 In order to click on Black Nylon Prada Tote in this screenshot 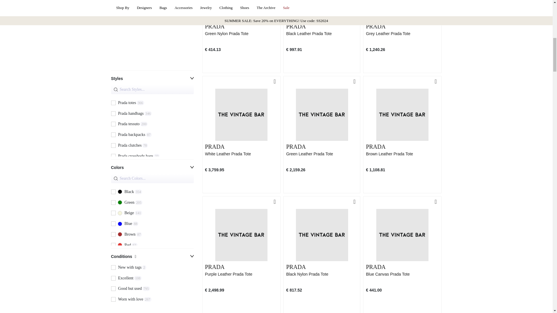, I will do `click(152, 115)`.